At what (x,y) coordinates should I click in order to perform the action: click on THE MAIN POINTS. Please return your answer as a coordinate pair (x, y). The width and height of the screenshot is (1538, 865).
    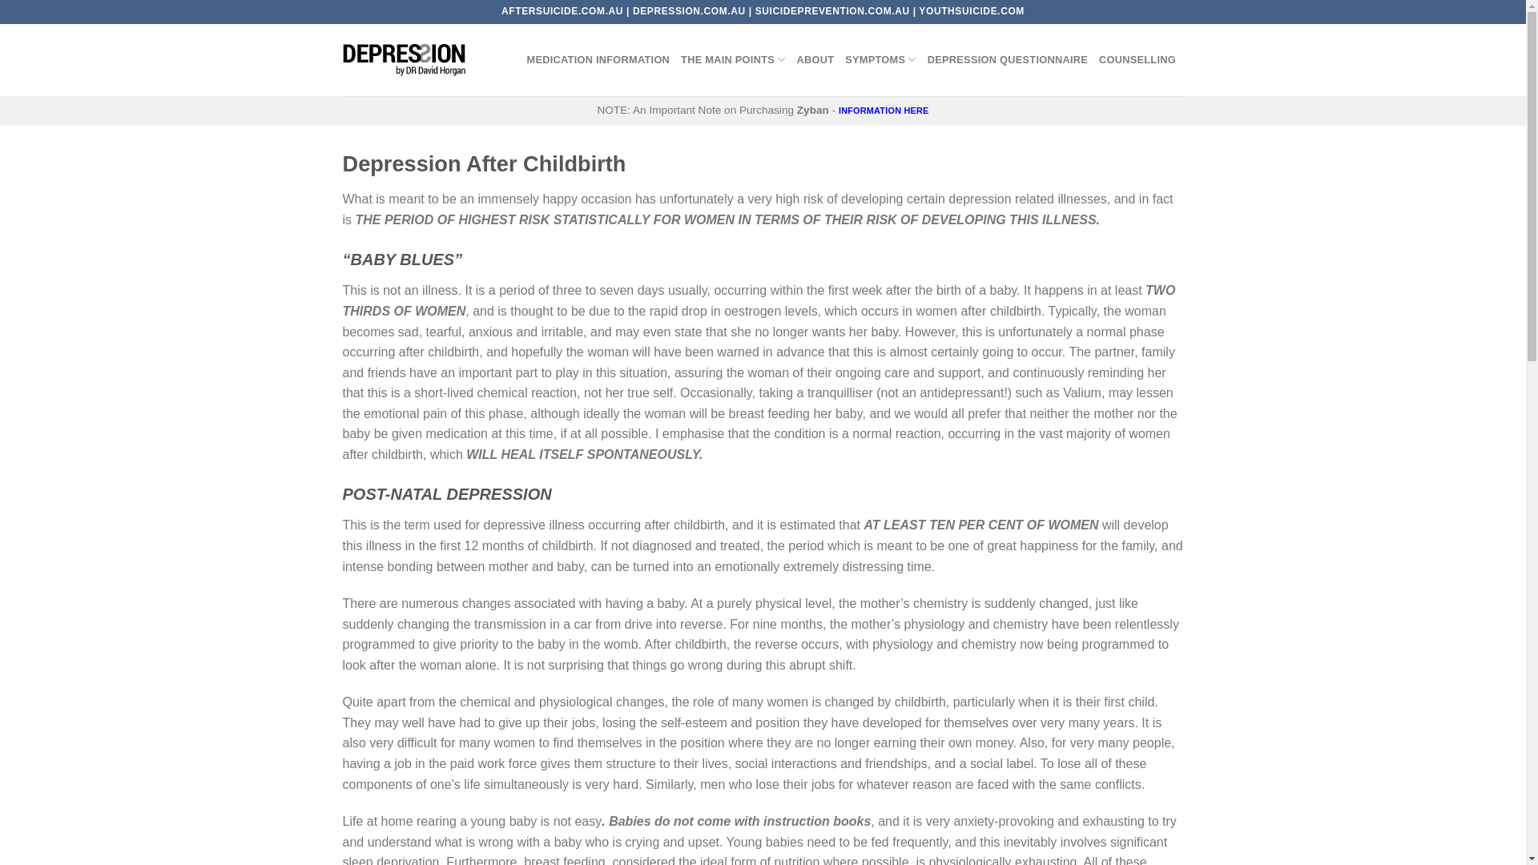
    Looking at the image, I should click on (732, 60).